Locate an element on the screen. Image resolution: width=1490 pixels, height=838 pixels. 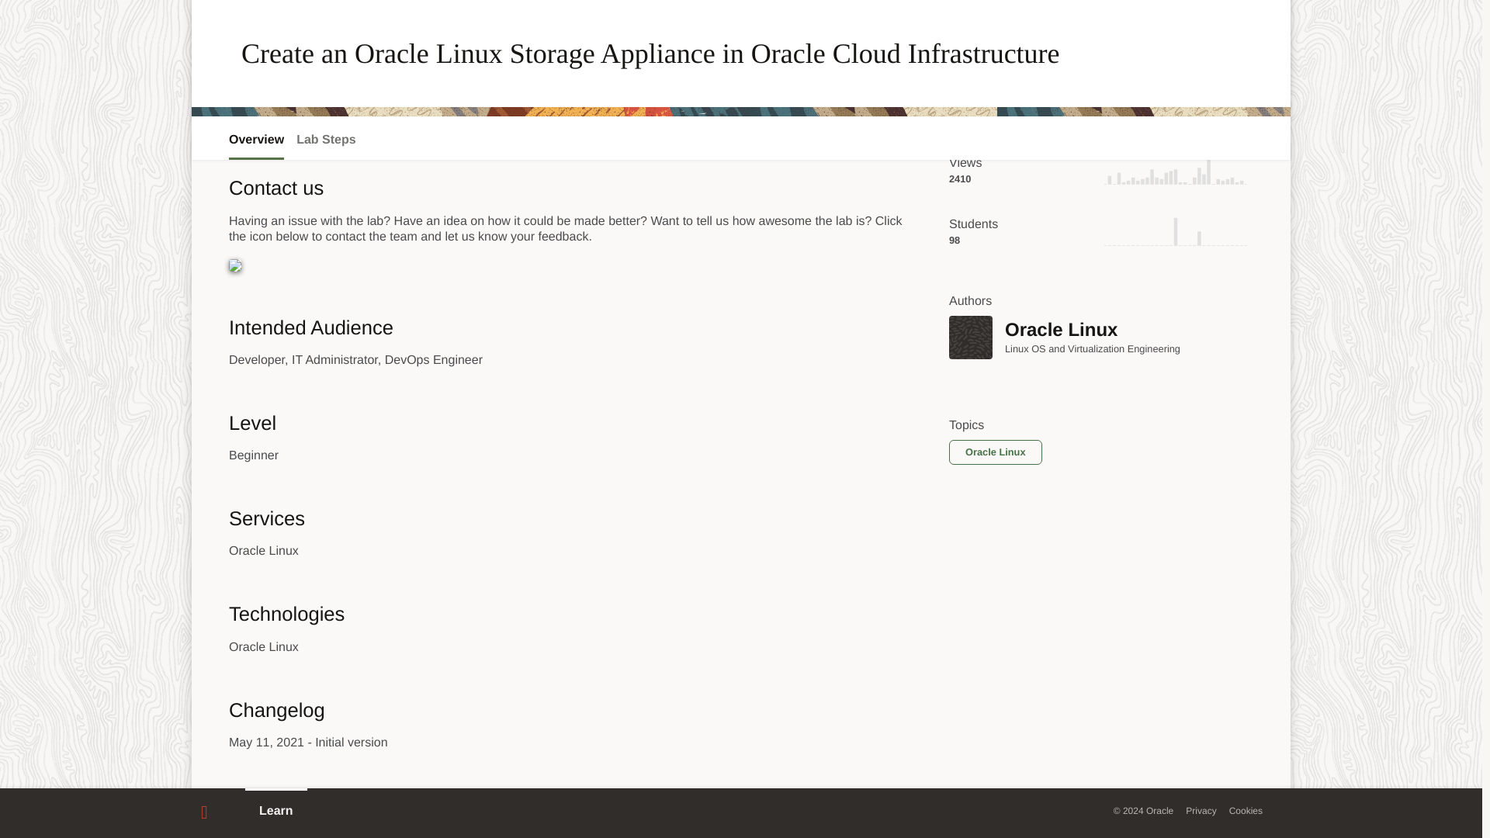
Lab Steps is located at coordinates (326, 36).